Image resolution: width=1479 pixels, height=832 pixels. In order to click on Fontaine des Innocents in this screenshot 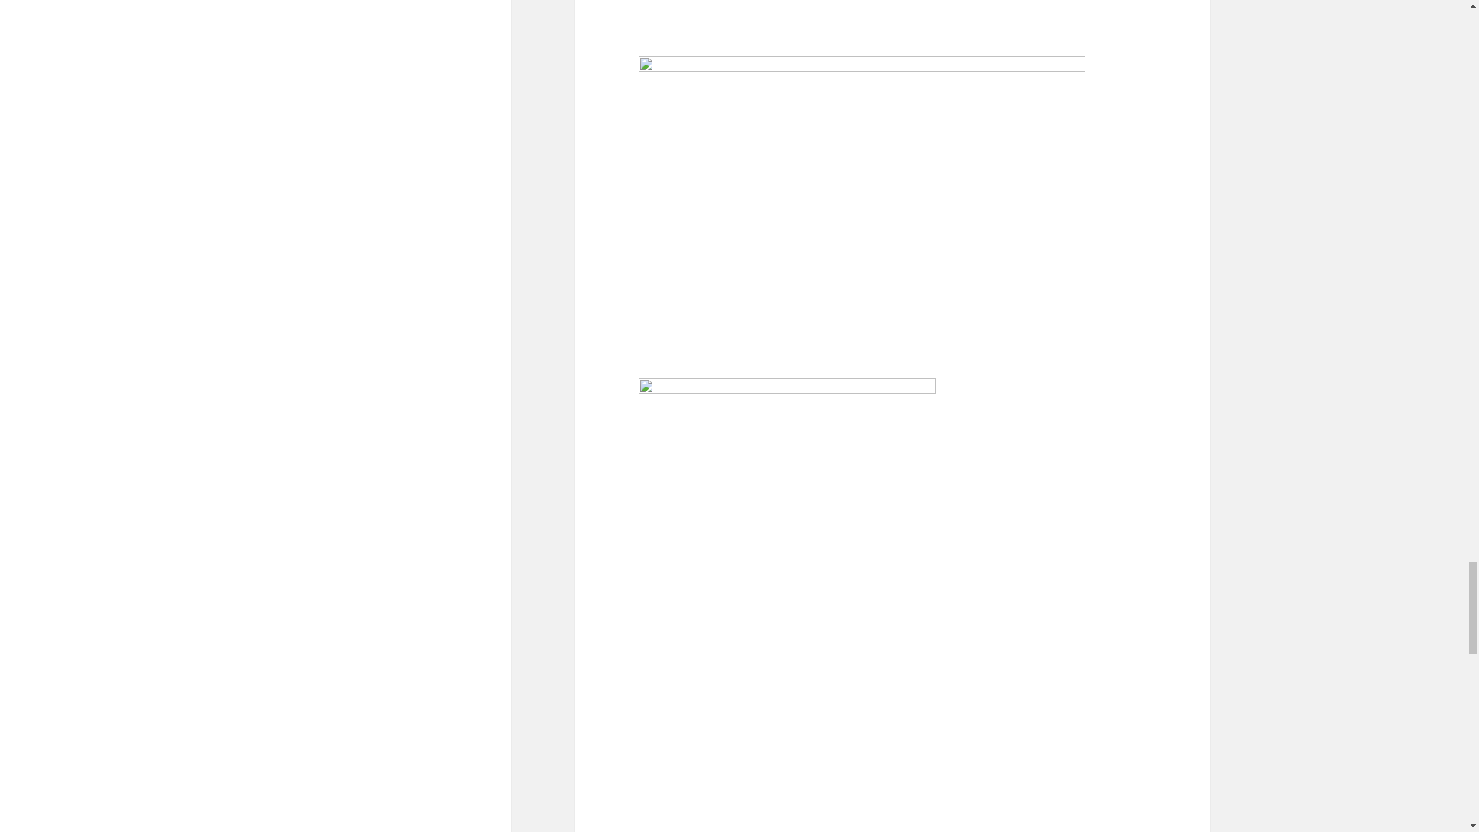, I will do `click(806, 15)`.